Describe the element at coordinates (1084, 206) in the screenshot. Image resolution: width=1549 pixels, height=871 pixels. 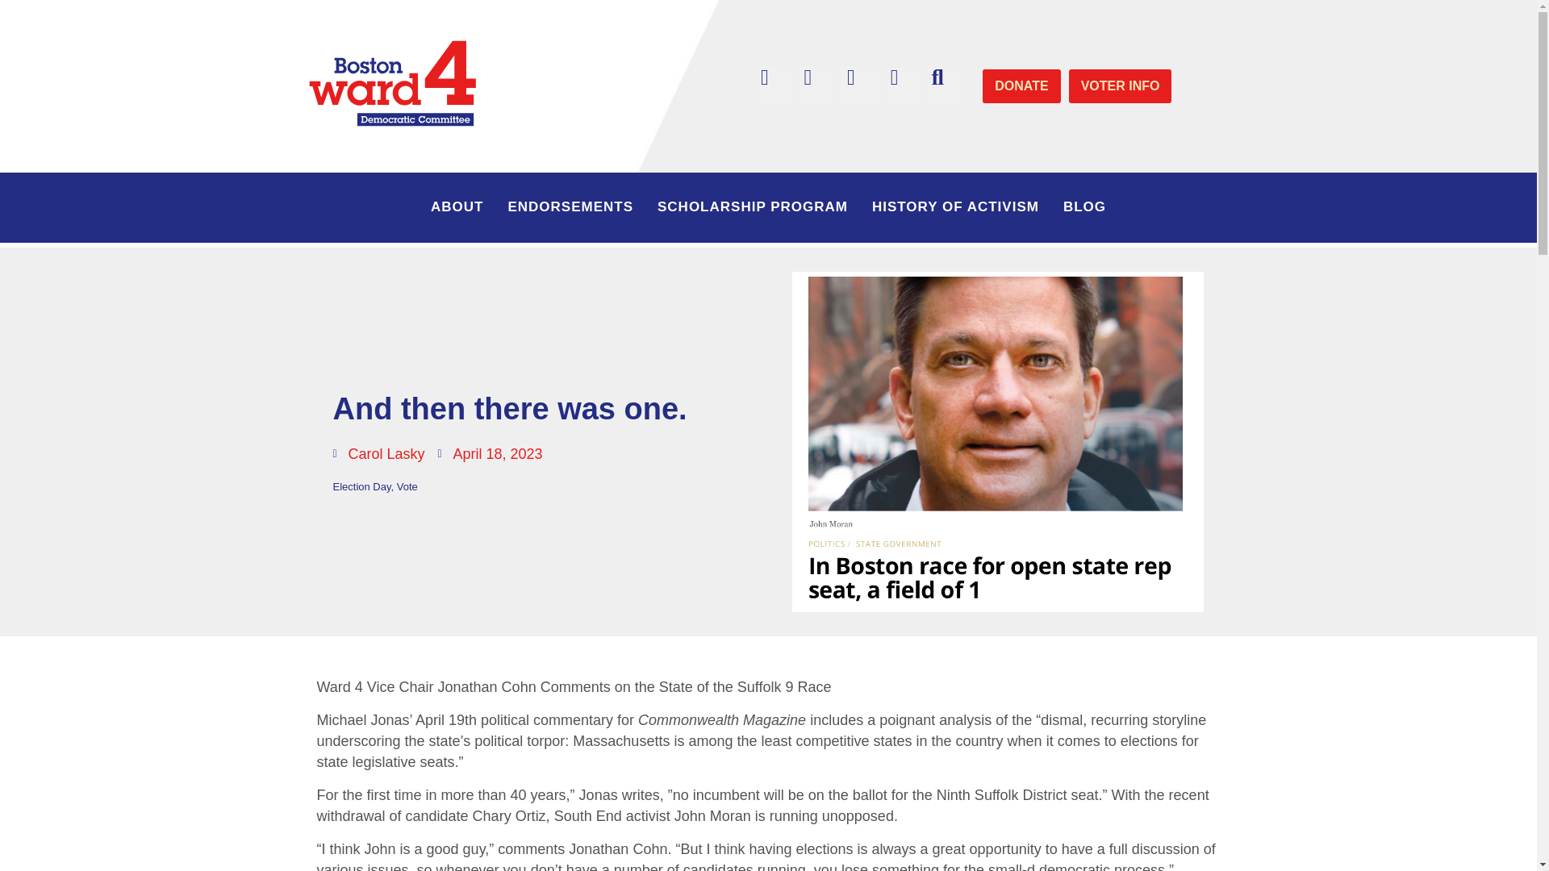
I see `BLOG` at that location.